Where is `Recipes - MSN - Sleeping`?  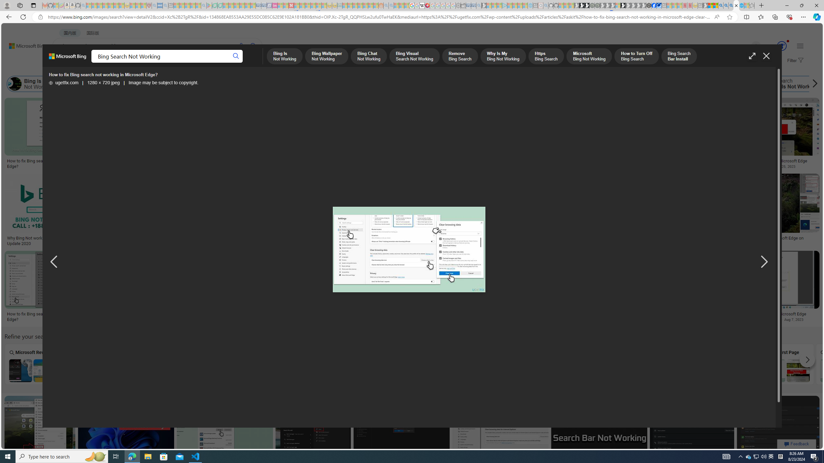
Recipes - MSN - Sleeping is located at coordinates (133, 5).